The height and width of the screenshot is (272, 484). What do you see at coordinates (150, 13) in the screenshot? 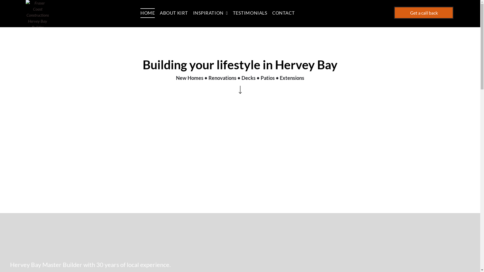
I see `HOME` at bounding box center [150, 13].